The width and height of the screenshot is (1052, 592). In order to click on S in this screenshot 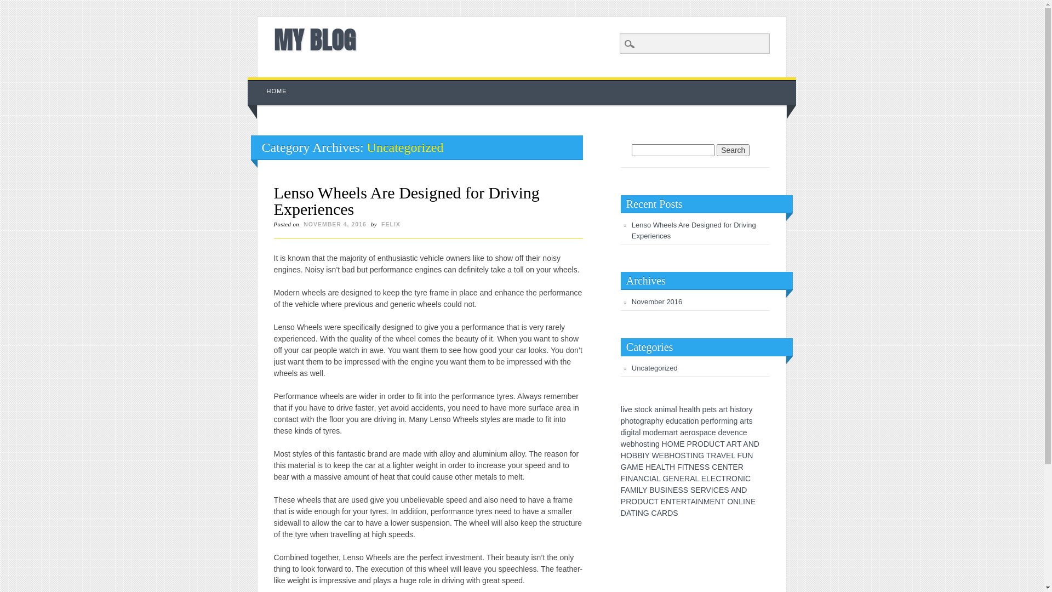, I will do `click(675, 513)`.